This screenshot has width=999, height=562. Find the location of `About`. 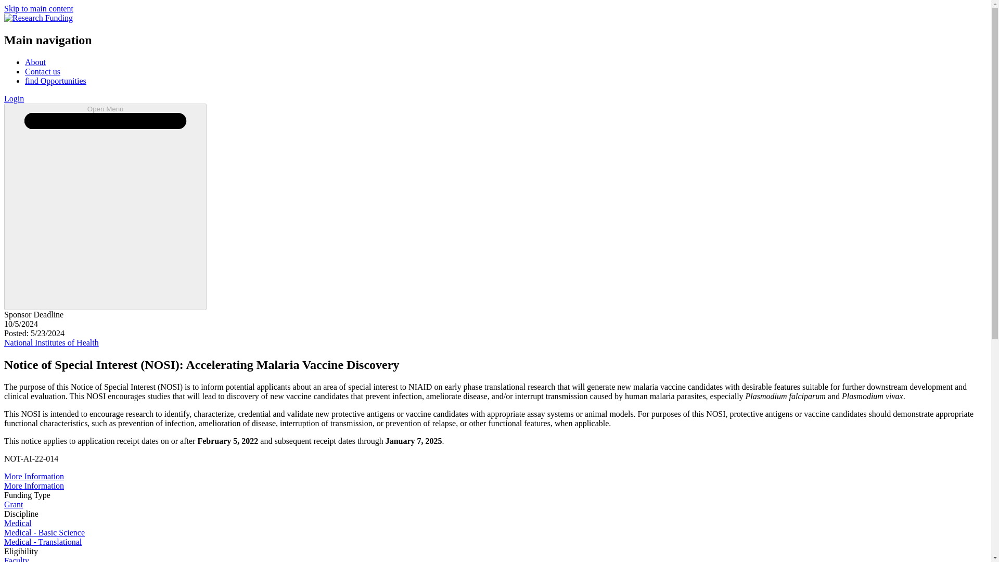

About is located at coordinates (35, 62).